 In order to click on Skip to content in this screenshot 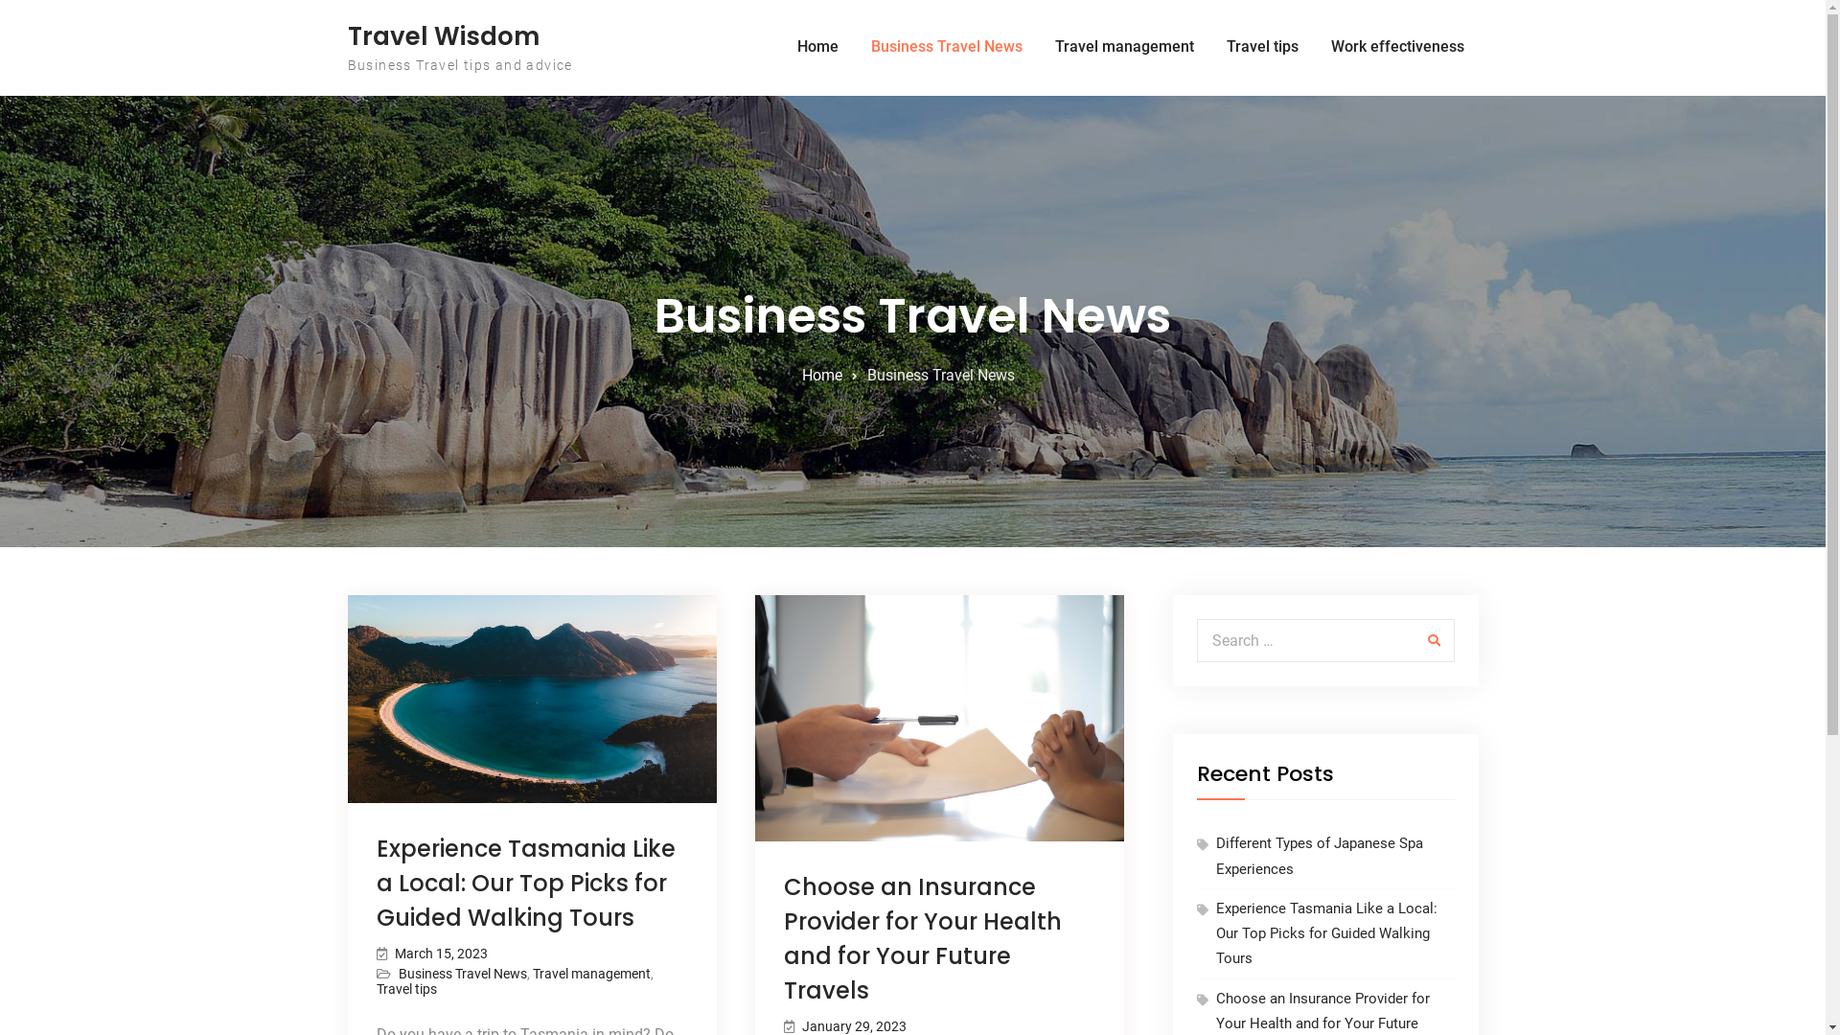, I will do `click(0, 0)`.